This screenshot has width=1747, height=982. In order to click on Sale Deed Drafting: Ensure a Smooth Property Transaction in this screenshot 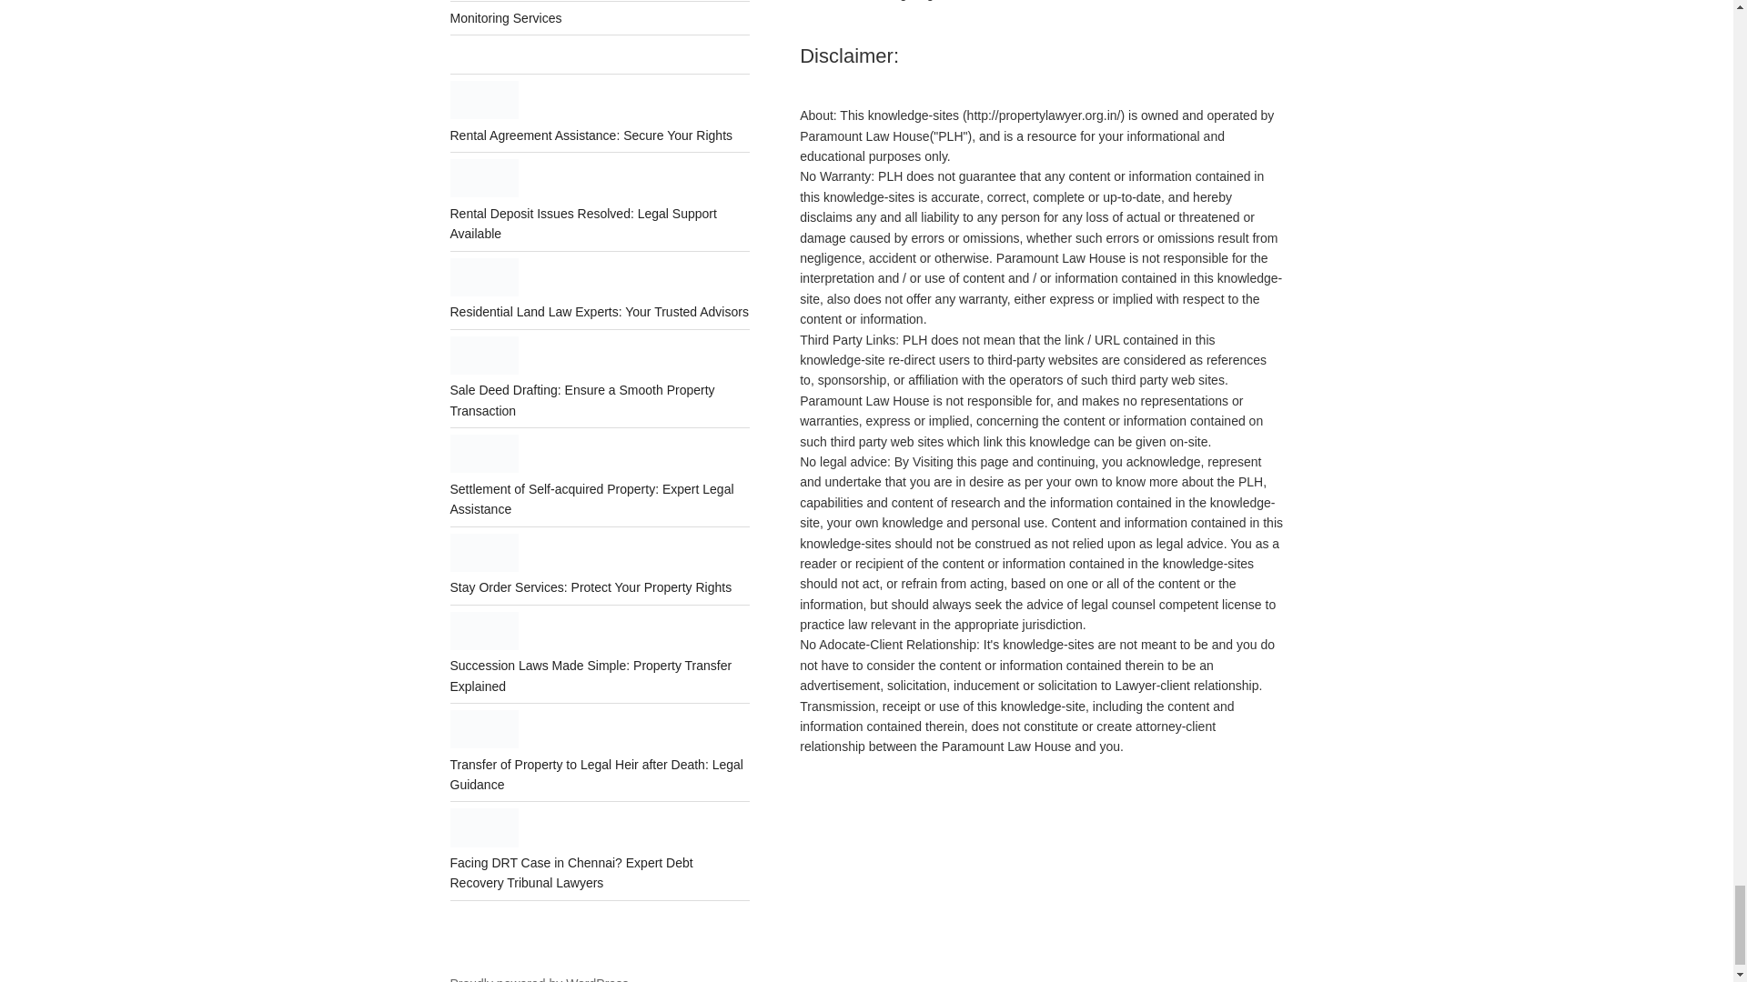, I will do `click(581, 400)`.